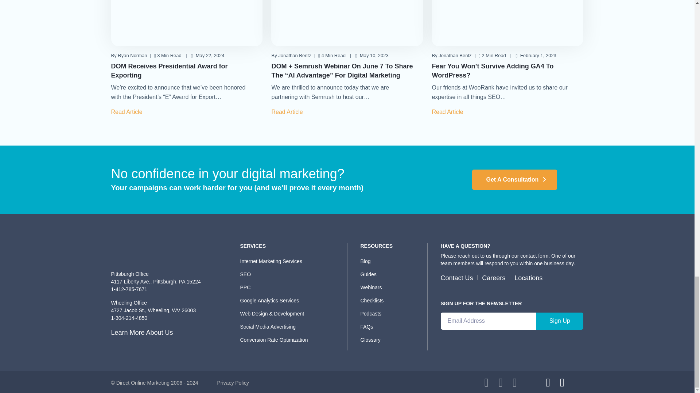  I want to click on Internet Marketing Services, so click(291, 261).